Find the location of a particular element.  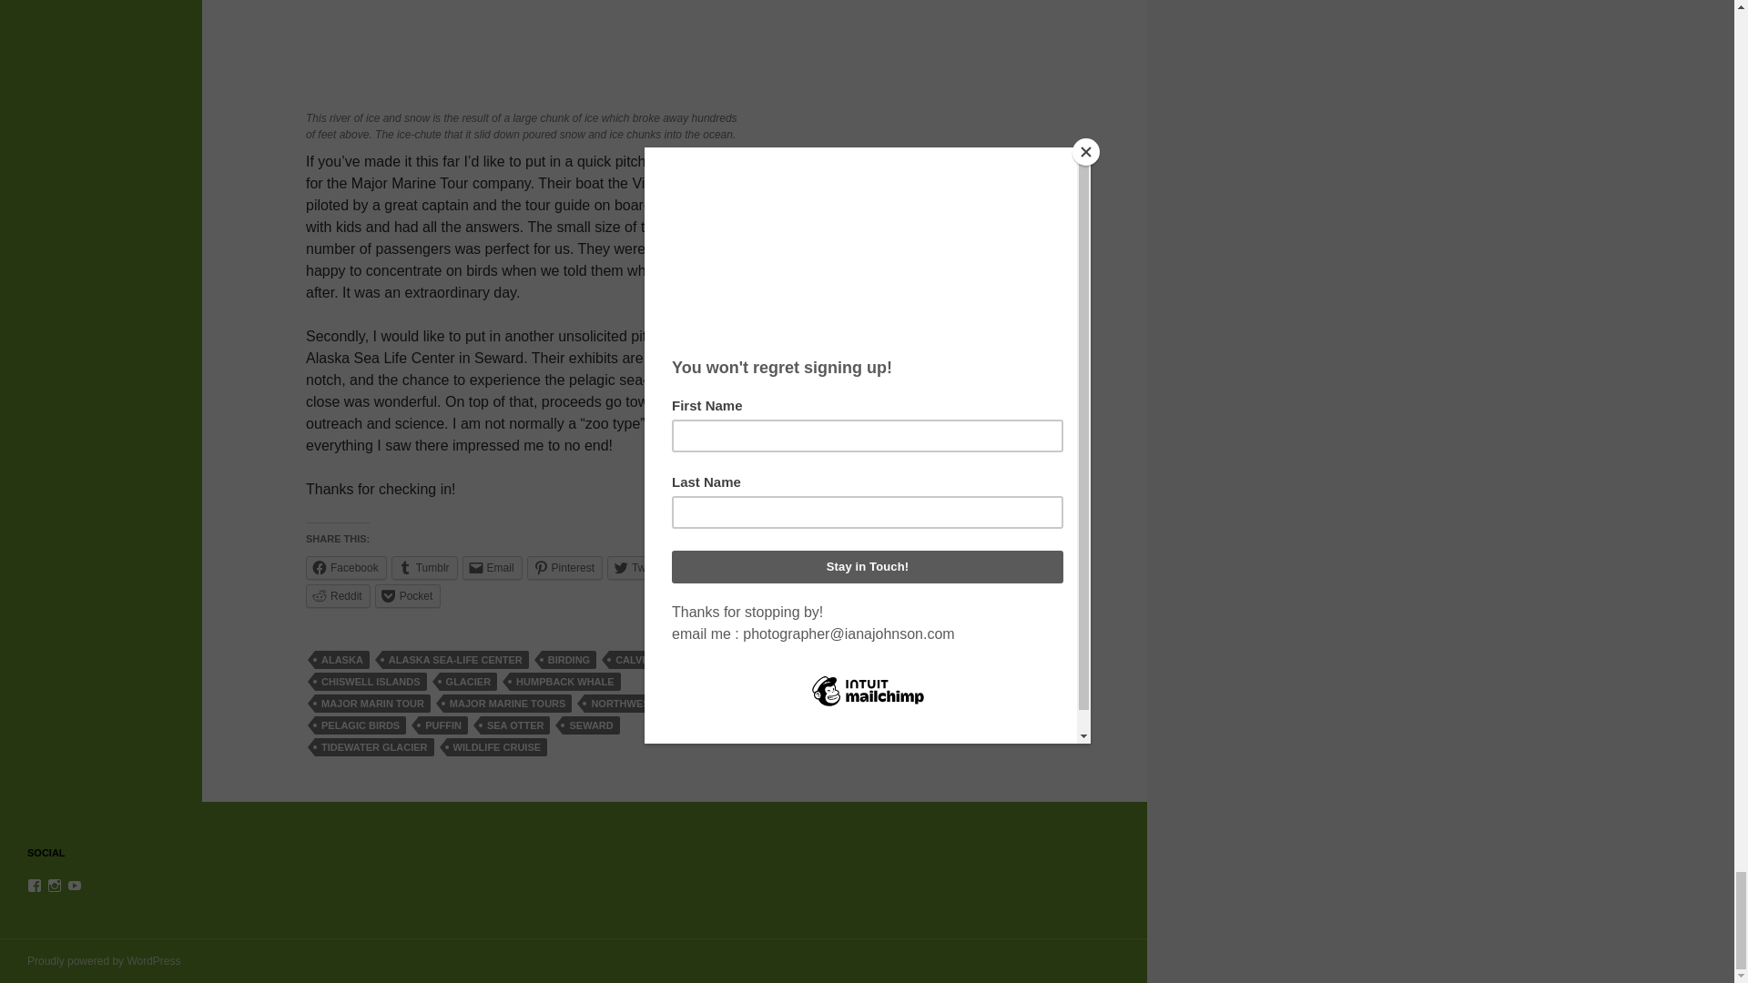

Click to share on Tumblr is located at coordinates (424, 568).